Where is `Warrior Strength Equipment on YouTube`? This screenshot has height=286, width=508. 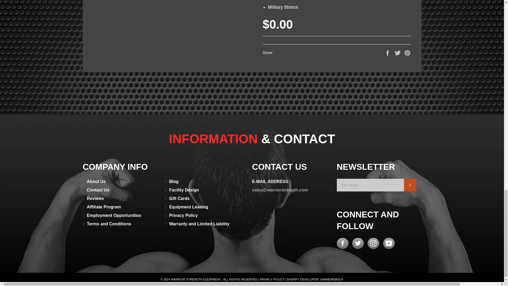 Warrior Strength Equipment on YouTube is located at coordinates (389, 243).